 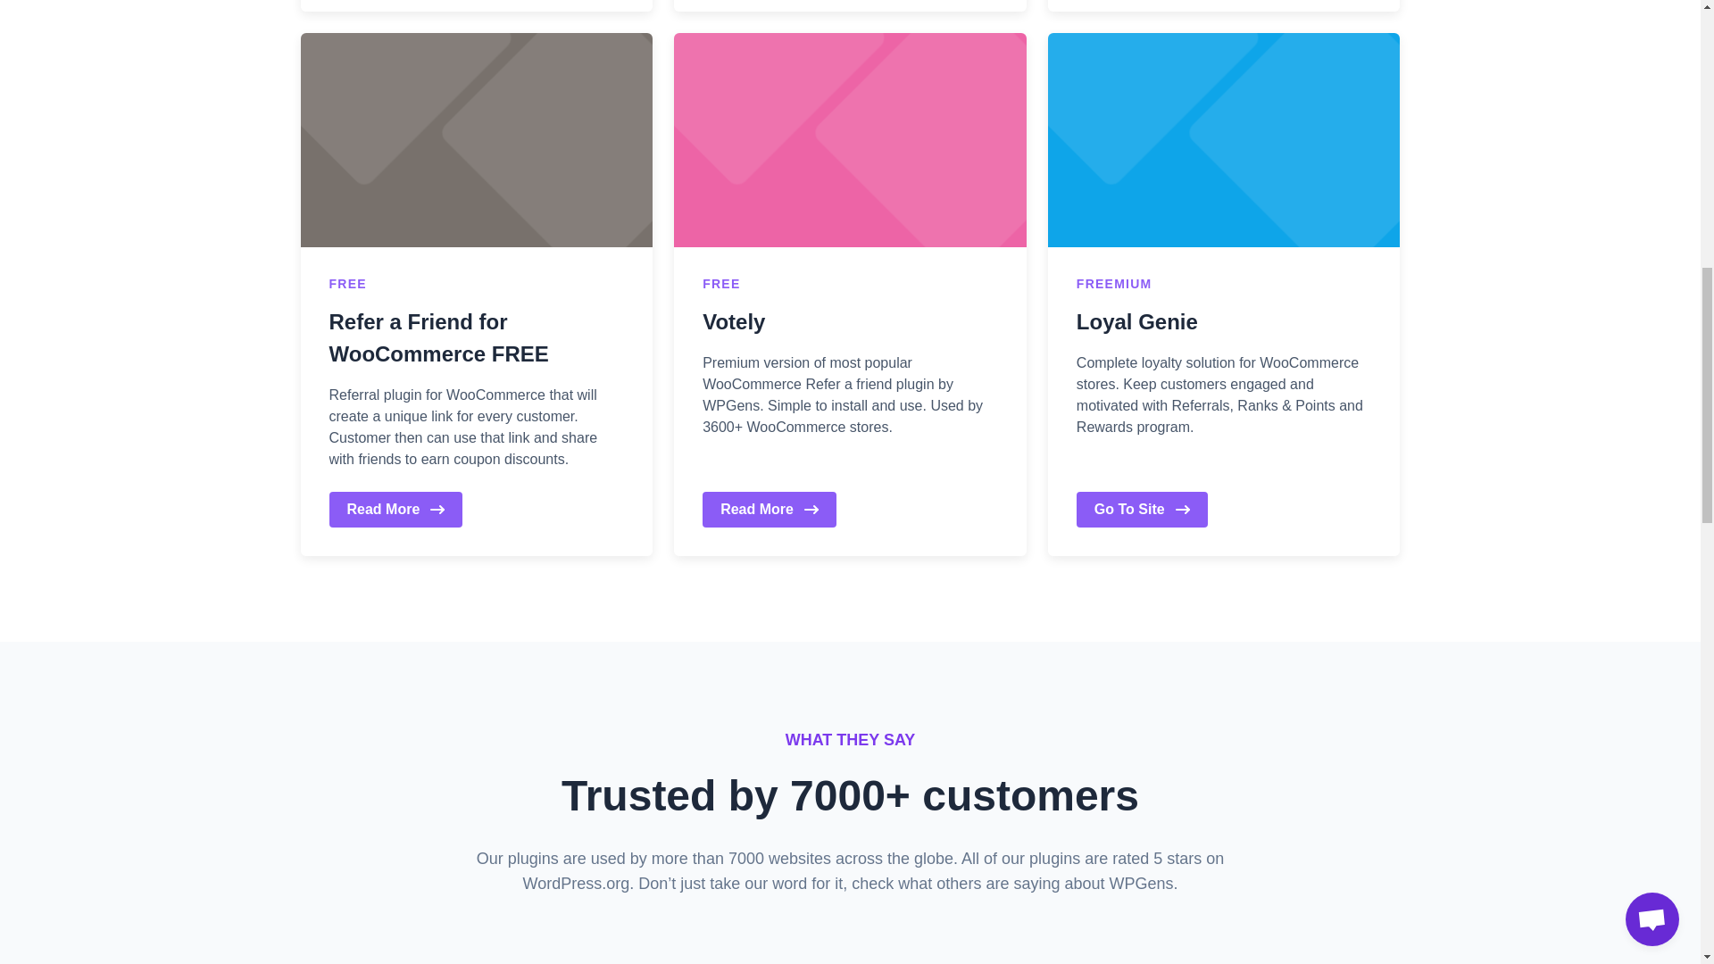 I want to click on Go To Site, so click(x=1142, y=509).